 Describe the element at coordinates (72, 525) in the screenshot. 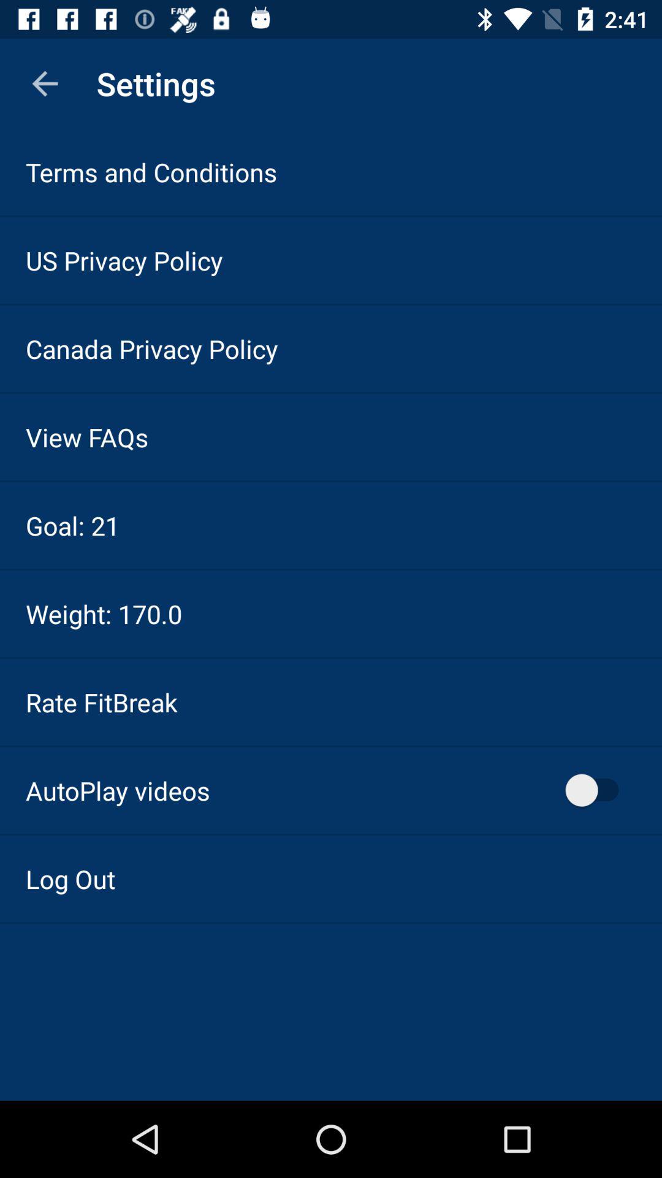

I see `open goal: 21` at that location.